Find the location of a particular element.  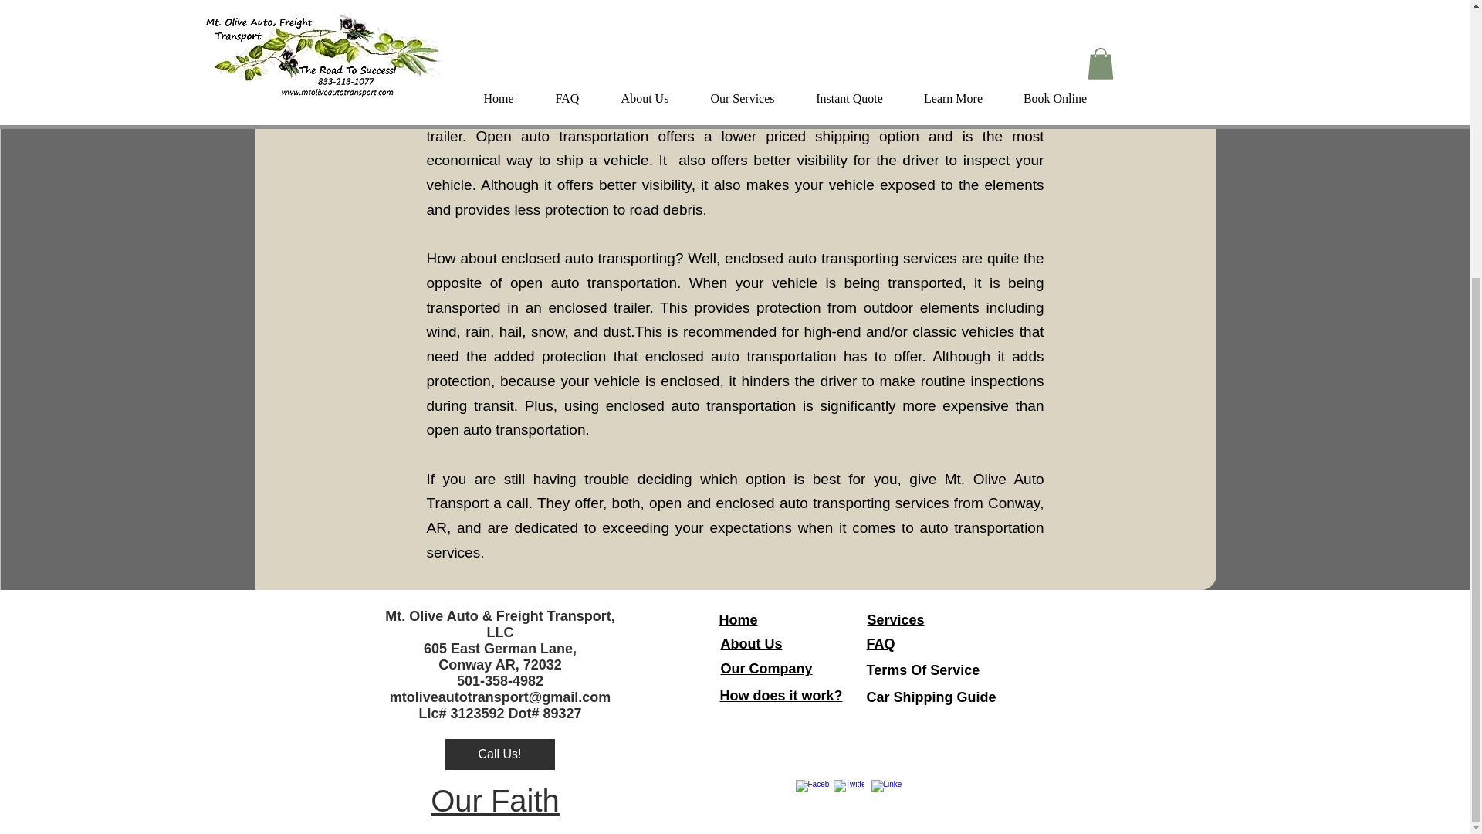

Our Faith is located at coordinates (496, 801).